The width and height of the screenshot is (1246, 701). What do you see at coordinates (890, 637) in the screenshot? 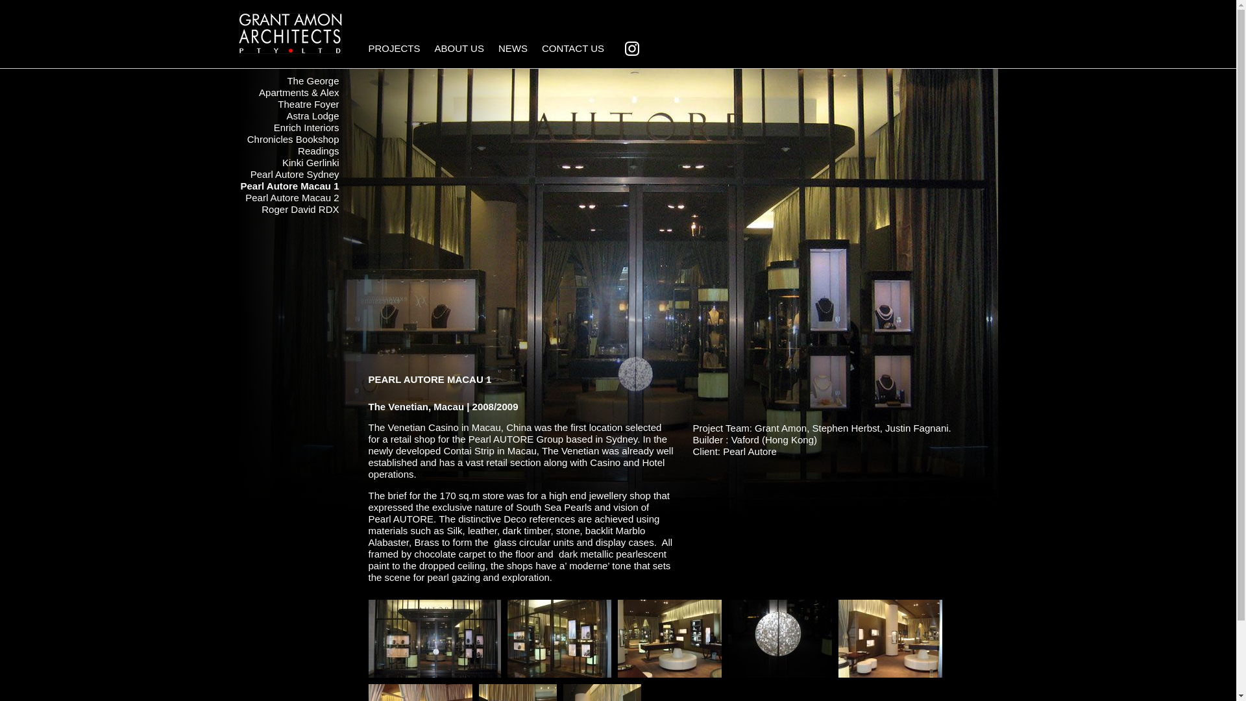
I see `Pearl Autore Macau 1` at bounding box center [890, 637].